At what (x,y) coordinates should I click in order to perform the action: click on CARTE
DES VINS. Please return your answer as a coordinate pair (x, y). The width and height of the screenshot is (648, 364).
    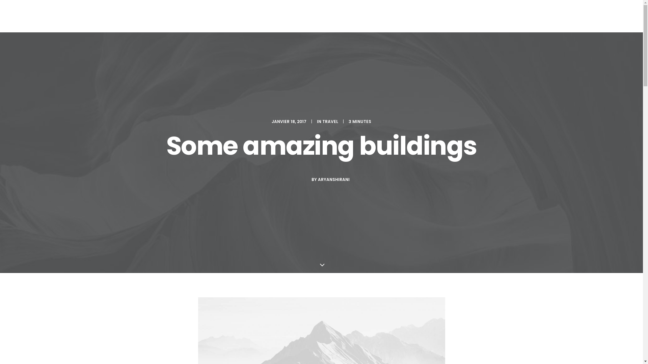
    Looking at the image, I should click on (358, 18).